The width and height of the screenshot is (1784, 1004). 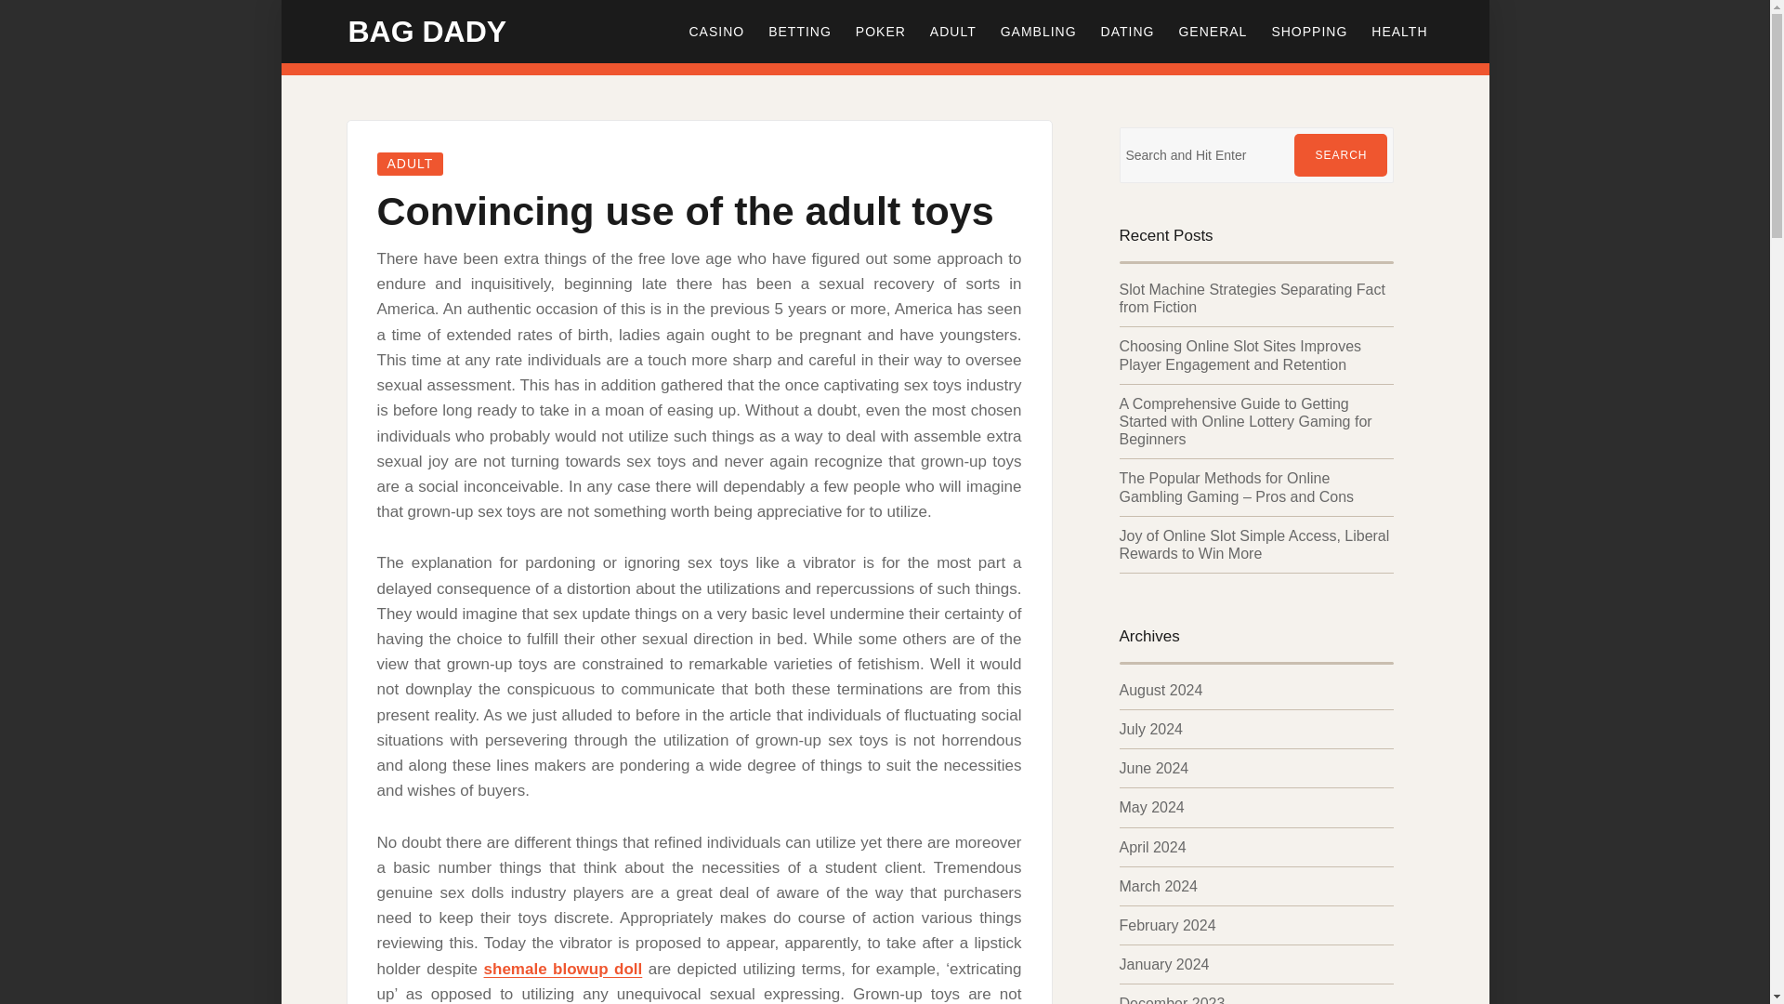 I want to click on January 2024, so click(x=1163, y=965).